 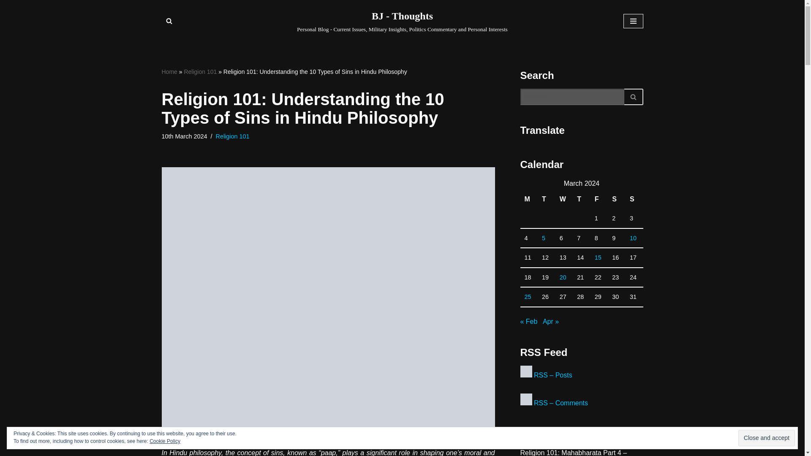 I want to click on Close and accept, so click(x=766, y=438).